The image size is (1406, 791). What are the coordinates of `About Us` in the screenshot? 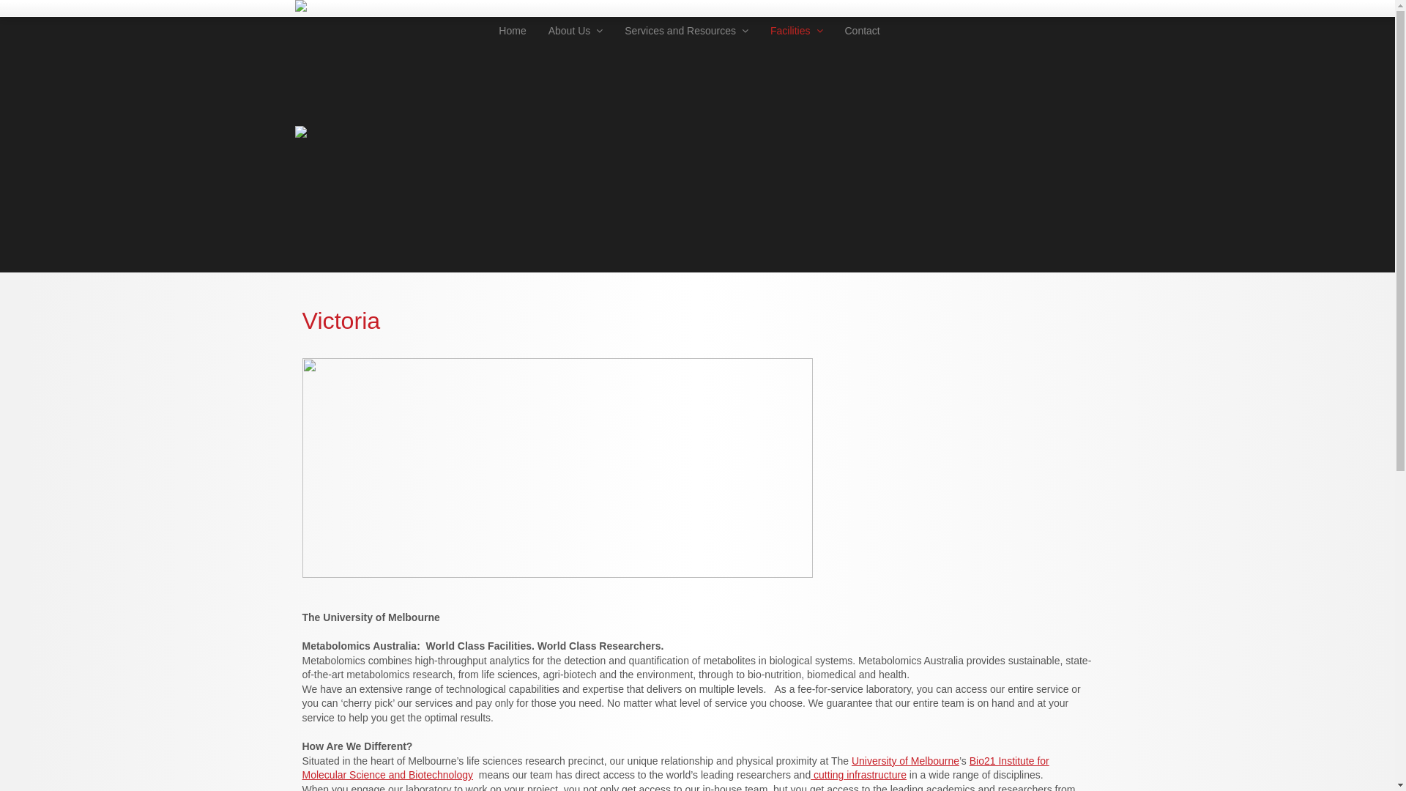 It's located at (576, 31).